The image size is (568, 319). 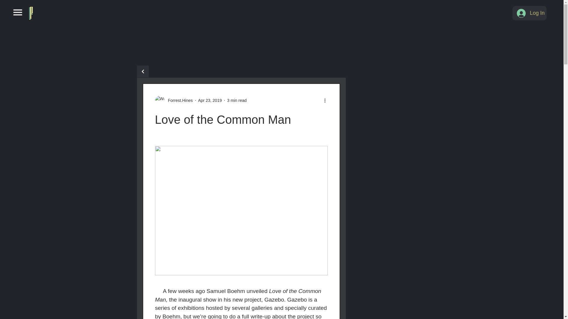 I want to click on Forrest.Hines, so click(x=179, y=100).